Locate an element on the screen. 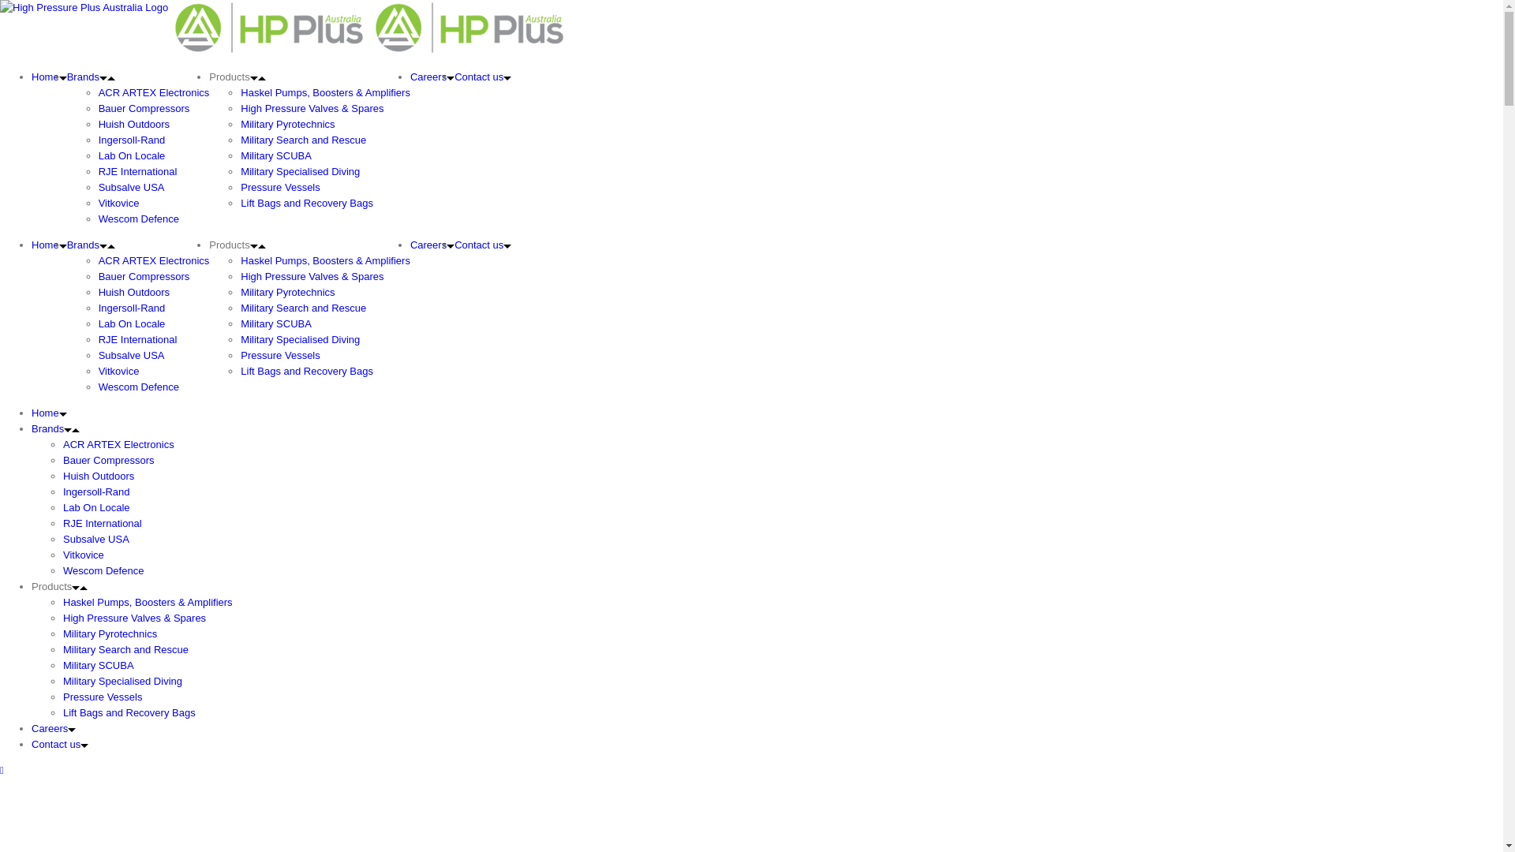 This screenshot has height=852, width=1515. Military Pyrotechnics is located at coordinates (110, 634).